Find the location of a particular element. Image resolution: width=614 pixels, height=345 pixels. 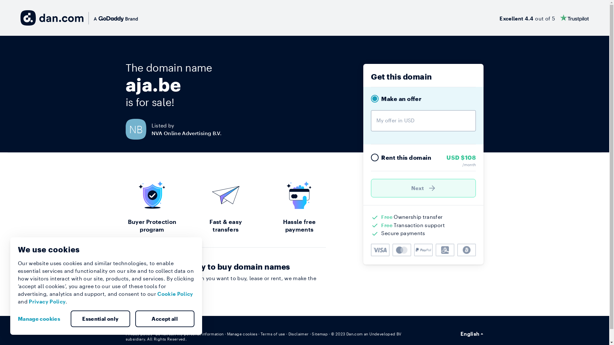

Sitemap is located at coordinates (320, 334).